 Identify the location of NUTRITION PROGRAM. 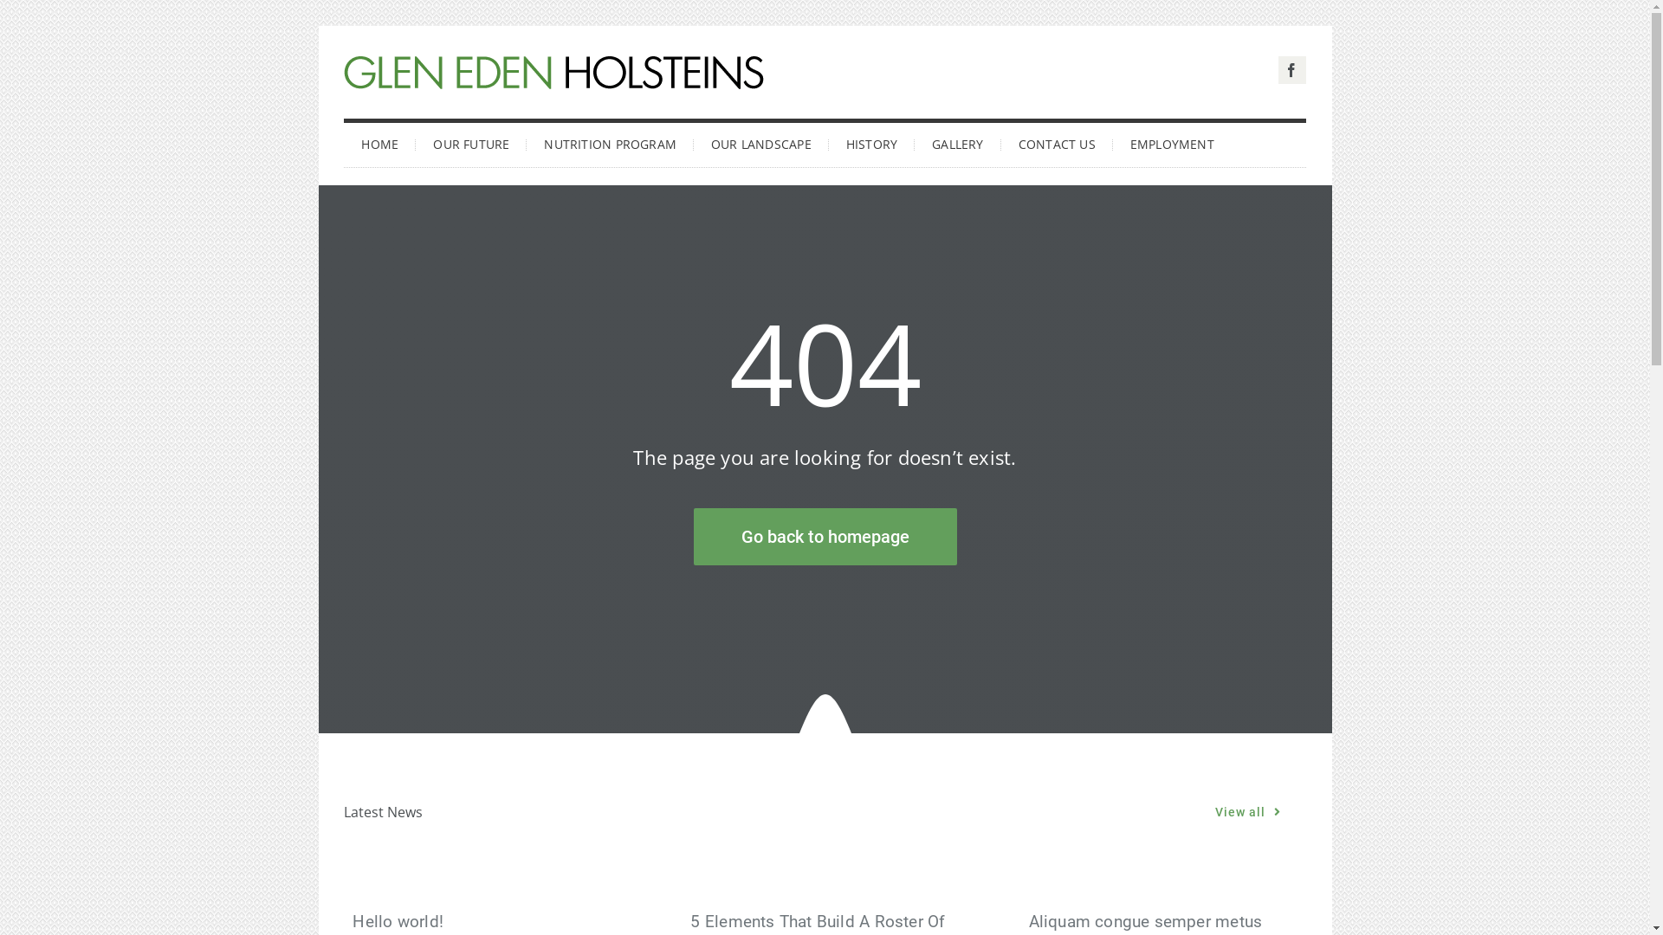
(610, 143).